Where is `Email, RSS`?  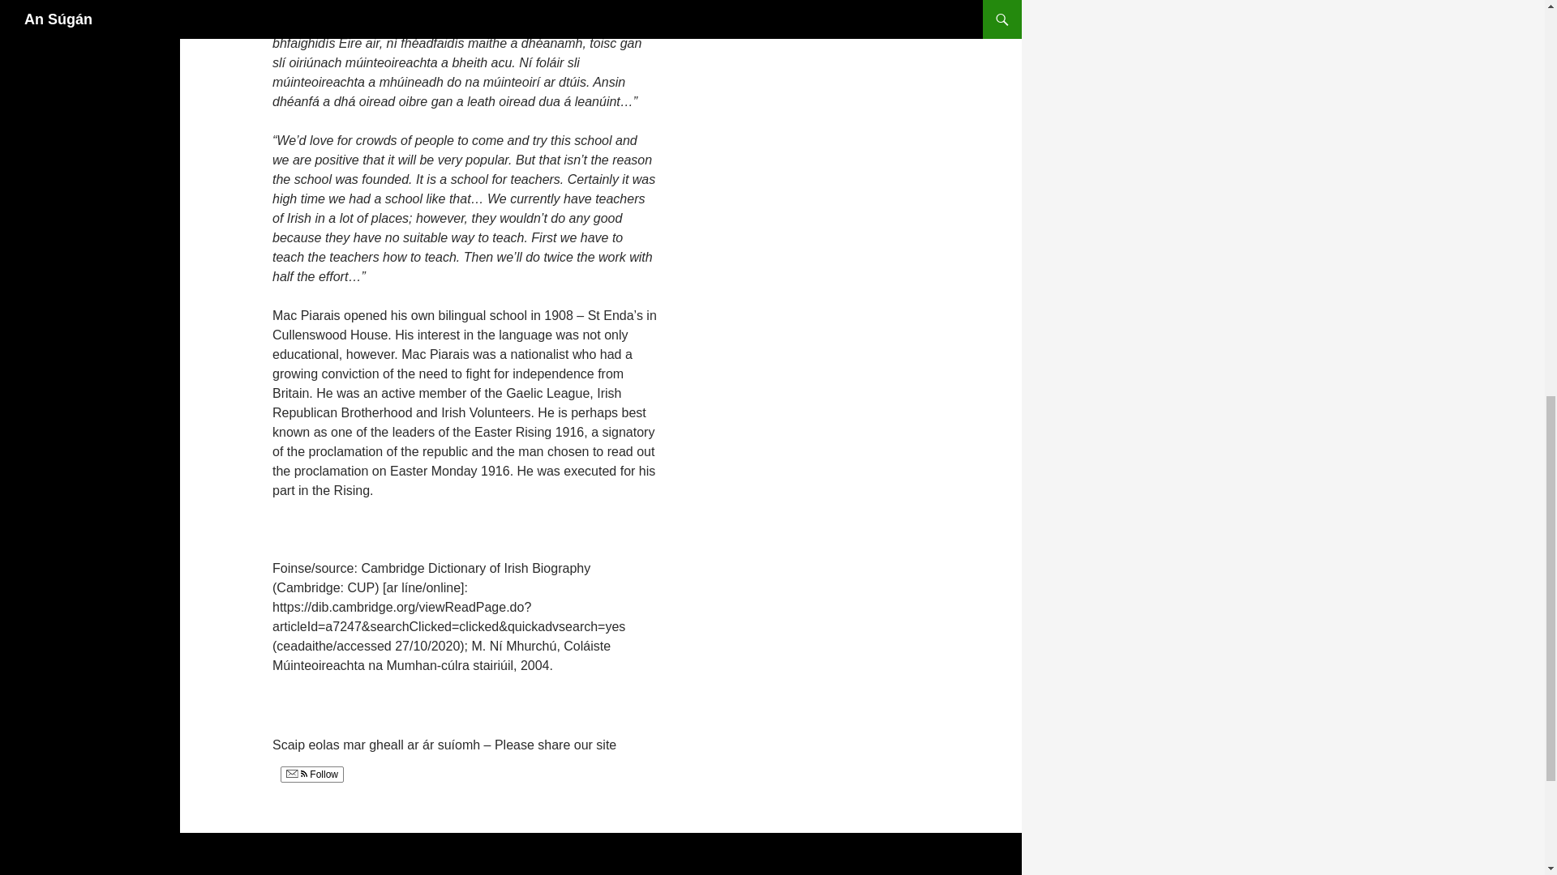
Email, RSS is located at coordinates (297, 775).